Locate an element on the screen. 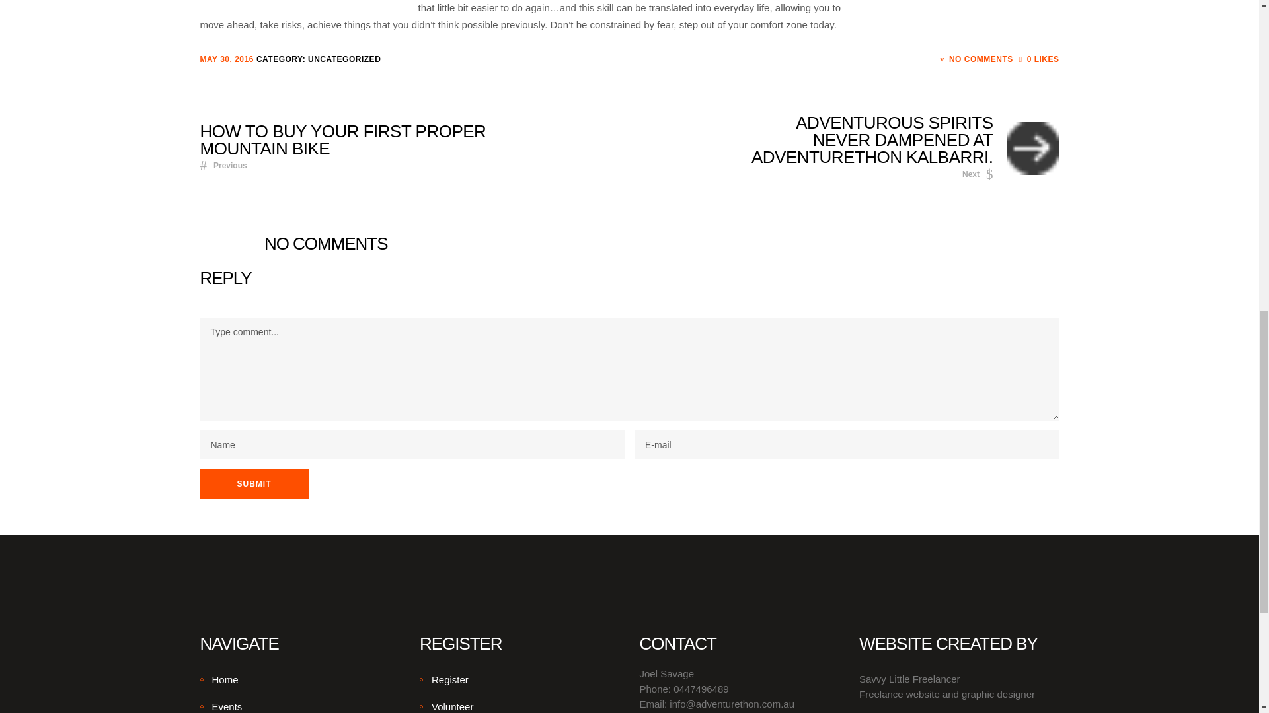 The width and height of the screenshot is (1269, 713). Like this is located at coordinates (1039, 59).